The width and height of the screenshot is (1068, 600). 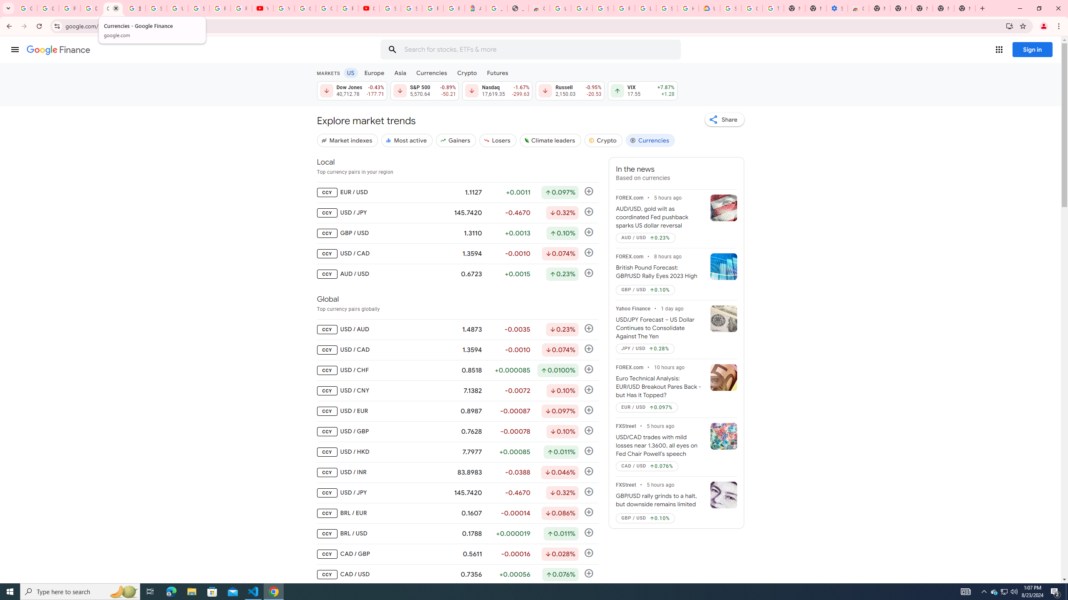 I want to click on Turn cookies on or off - Computer - Google Account Help, so click(x=773, y=8).